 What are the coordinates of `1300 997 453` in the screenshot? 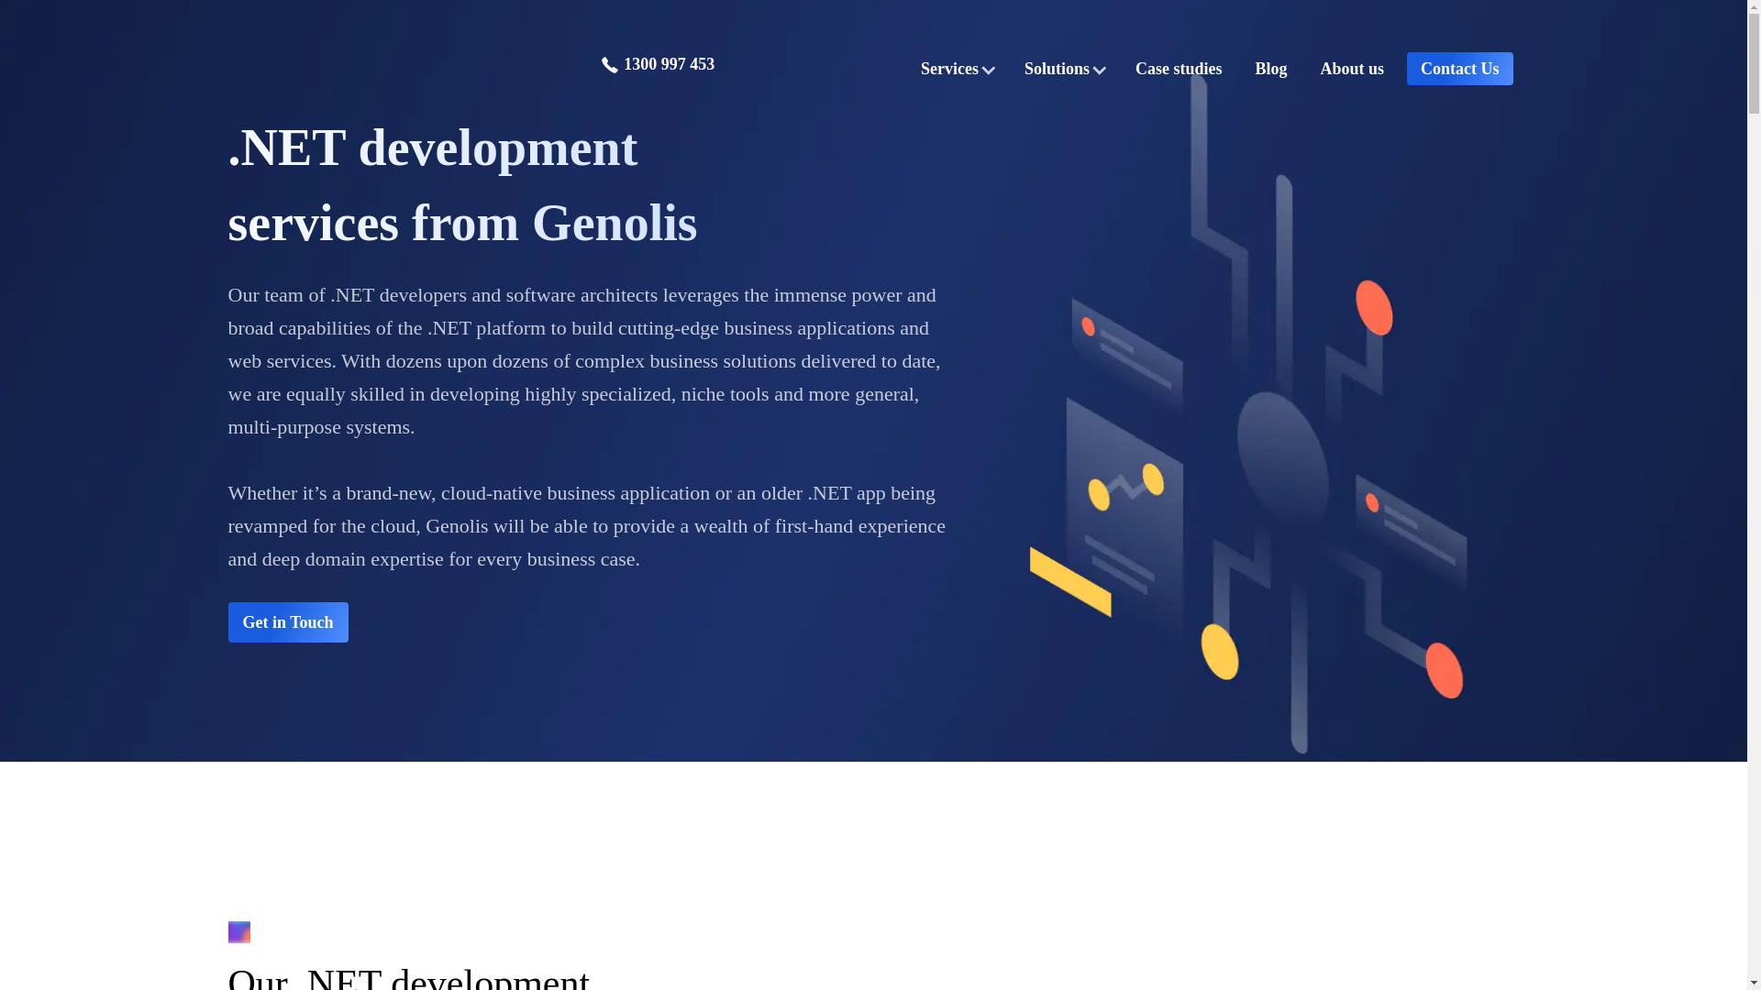 It's located at (657, 64).